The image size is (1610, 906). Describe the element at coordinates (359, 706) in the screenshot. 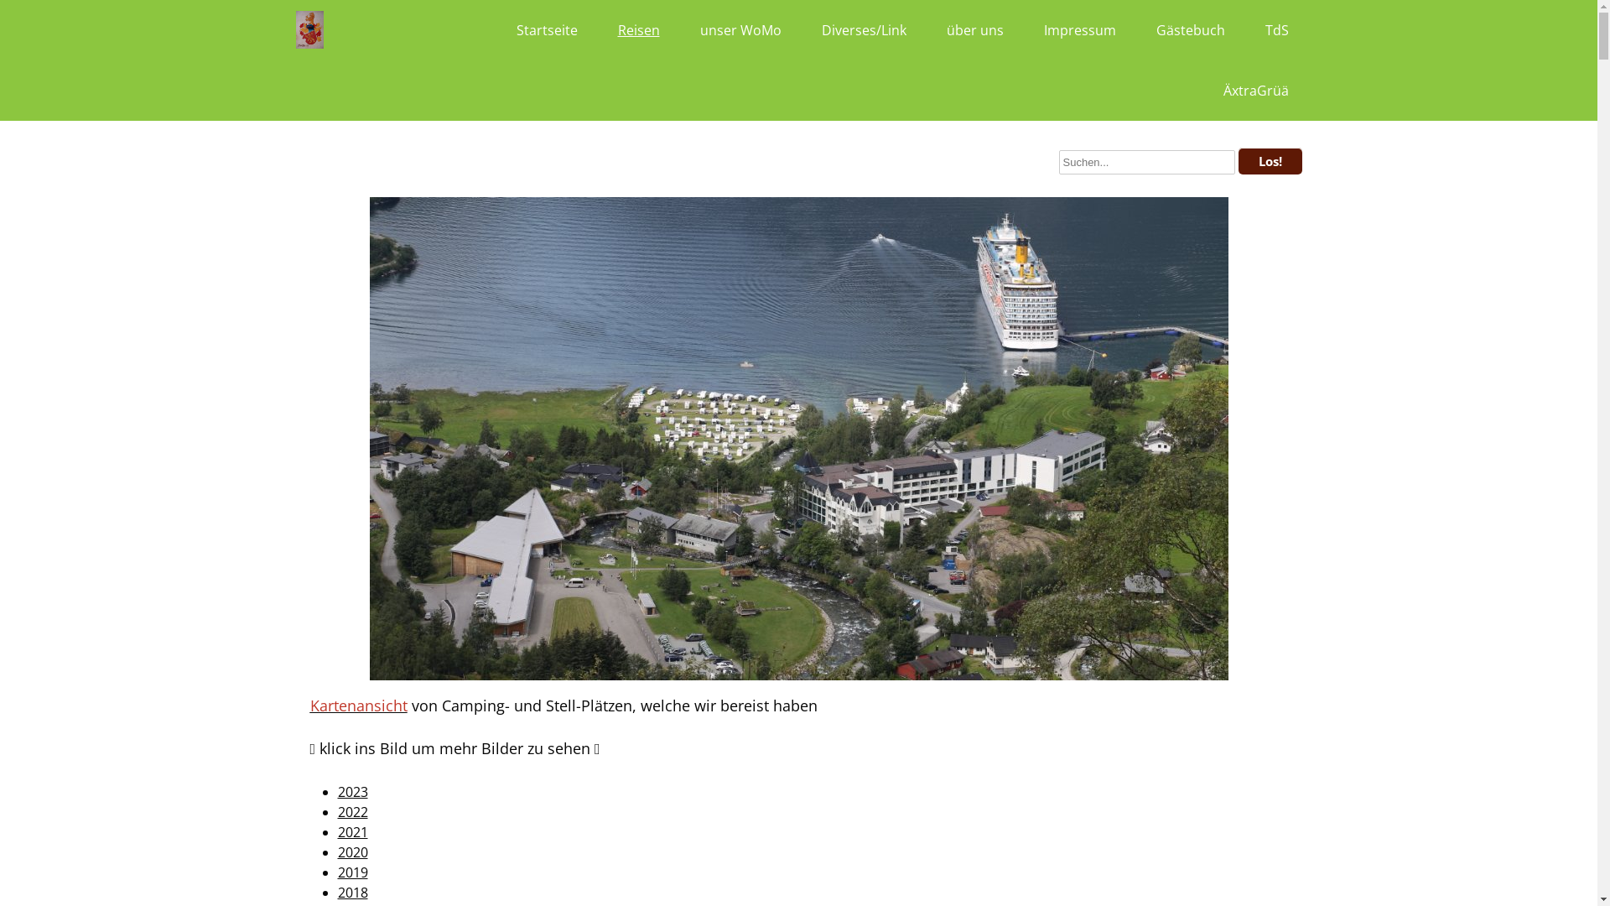

I see `Kartenansicht` at that location.